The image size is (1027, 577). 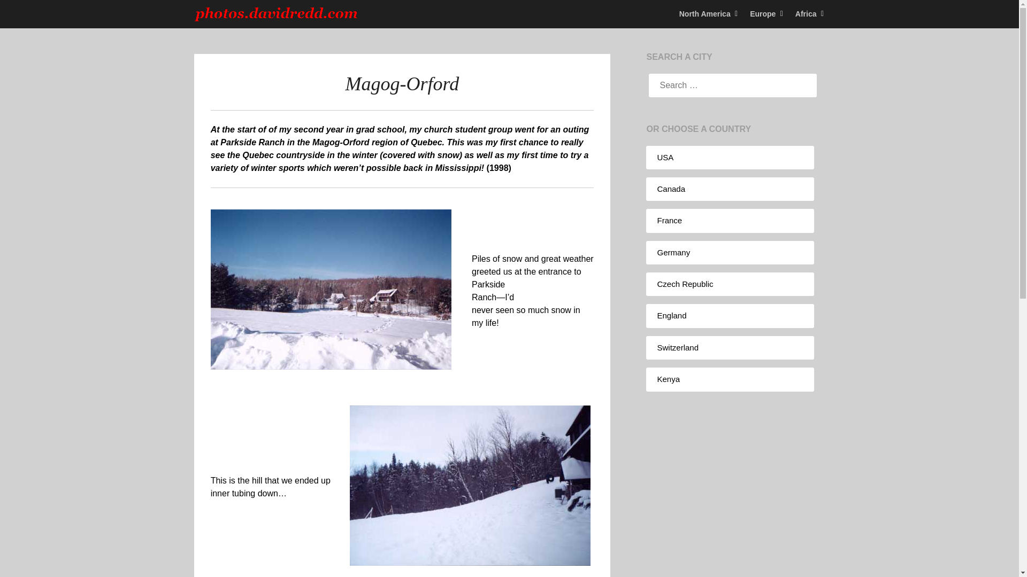 I want to click on Africa, so click(x=806, y=14).